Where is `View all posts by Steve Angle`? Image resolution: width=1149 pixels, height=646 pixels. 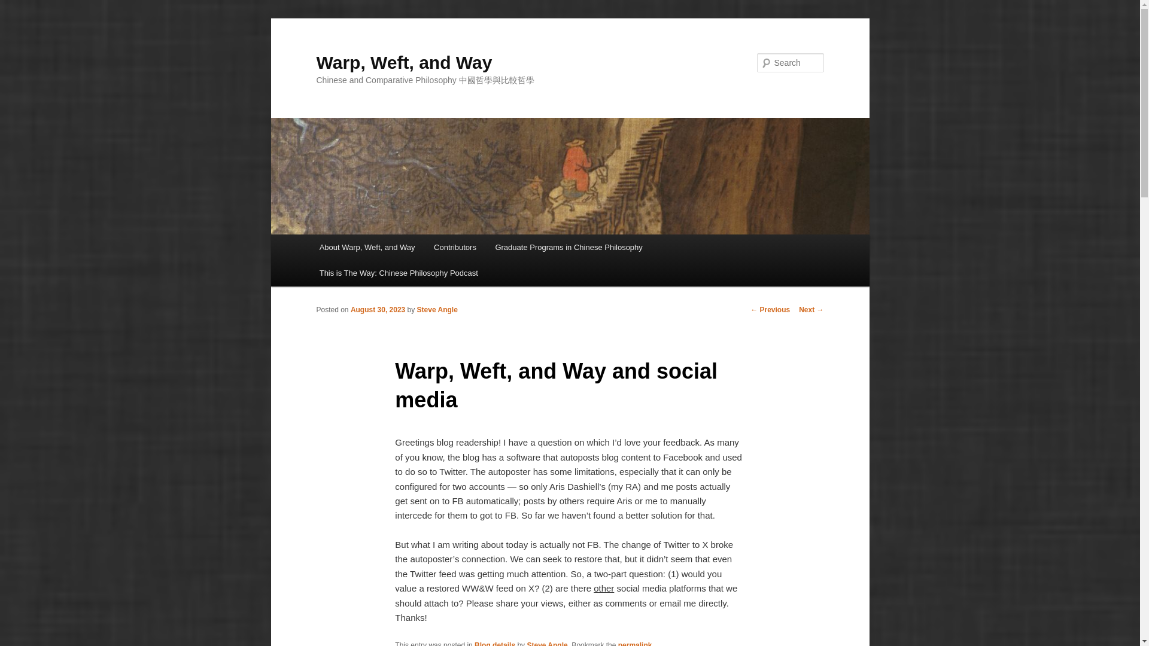 View all posts by Steve Angle is located at coordinates (437, 309).